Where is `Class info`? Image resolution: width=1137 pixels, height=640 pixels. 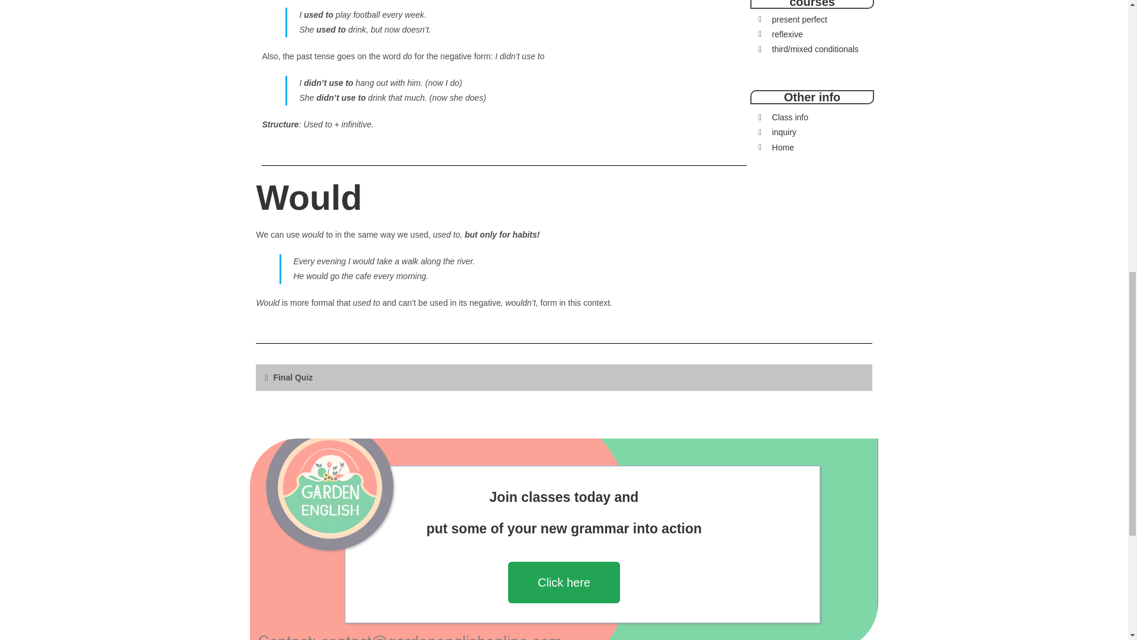 Class info is located at coordinates (811, 117).